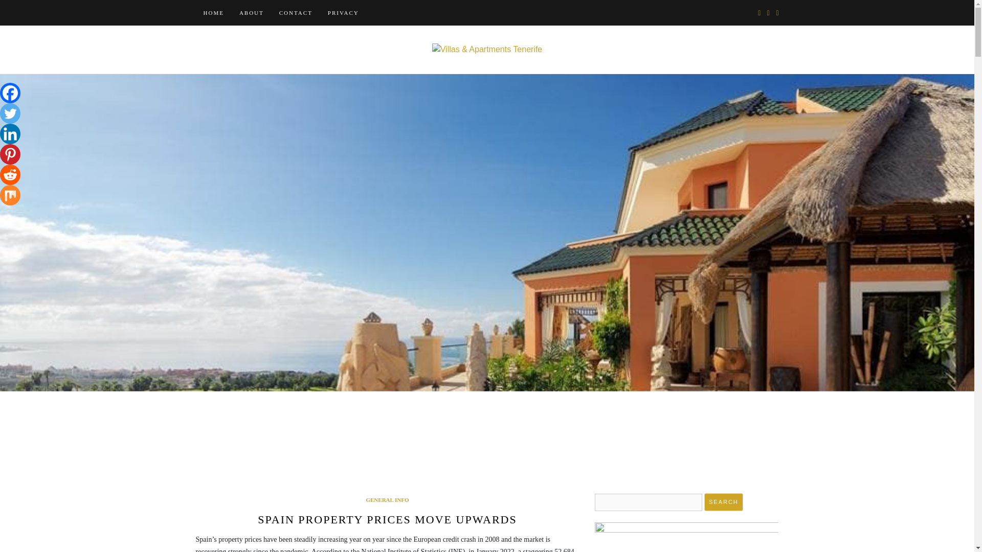 This screenshot has height=552, width=982. I want to click on ABOUT, so click(252, 12).